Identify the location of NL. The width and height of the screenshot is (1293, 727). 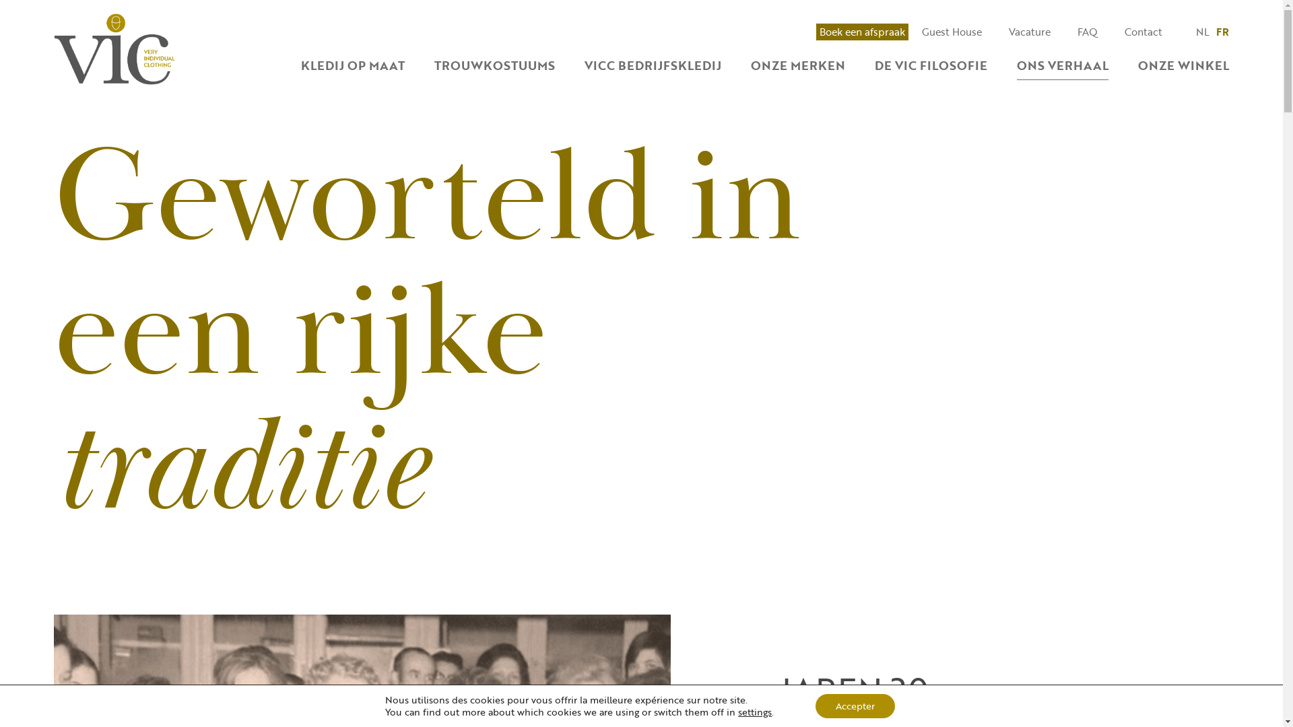
(1203, 32).